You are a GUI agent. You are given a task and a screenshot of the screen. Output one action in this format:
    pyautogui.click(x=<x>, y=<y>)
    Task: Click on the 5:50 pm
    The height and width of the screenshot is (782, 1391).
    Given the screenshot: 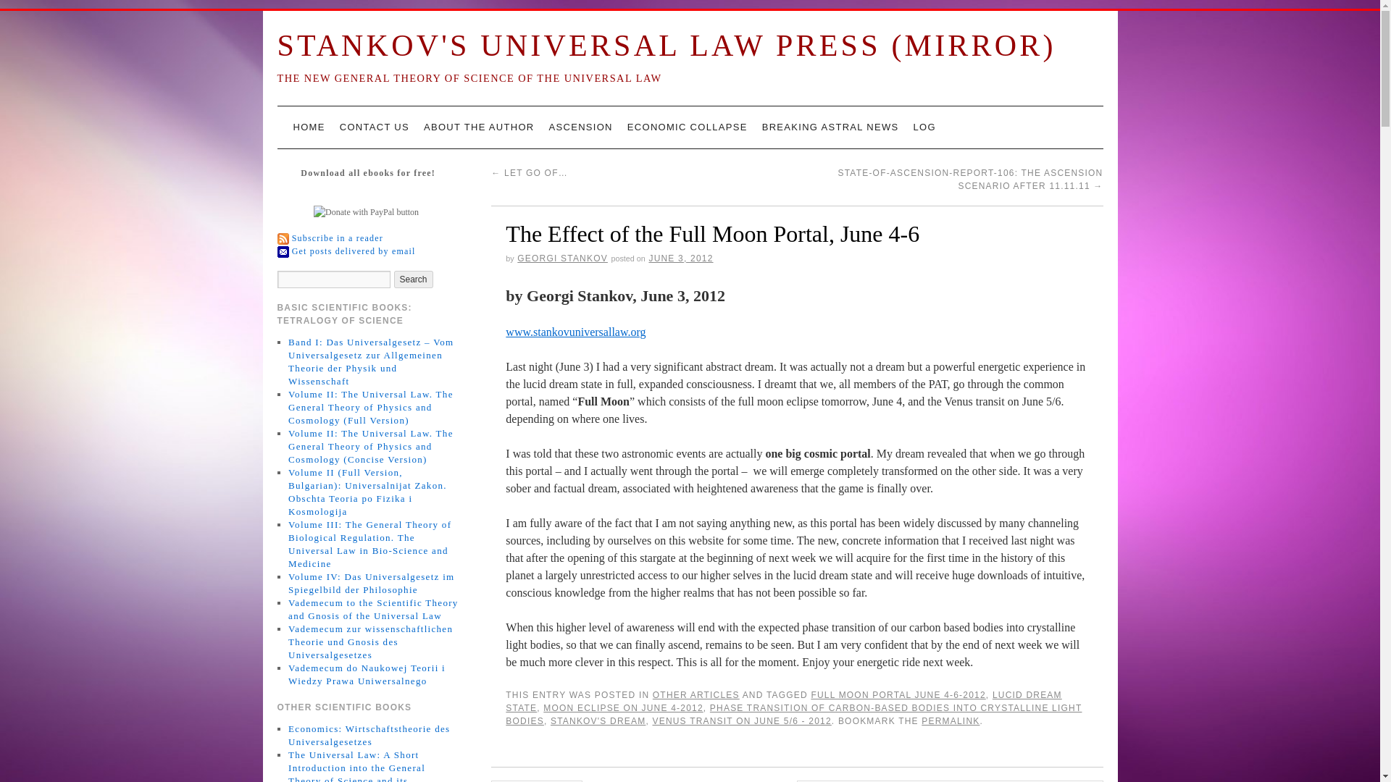 What is the action you would take?
    pyautogui.click(x=680, y=258)
    